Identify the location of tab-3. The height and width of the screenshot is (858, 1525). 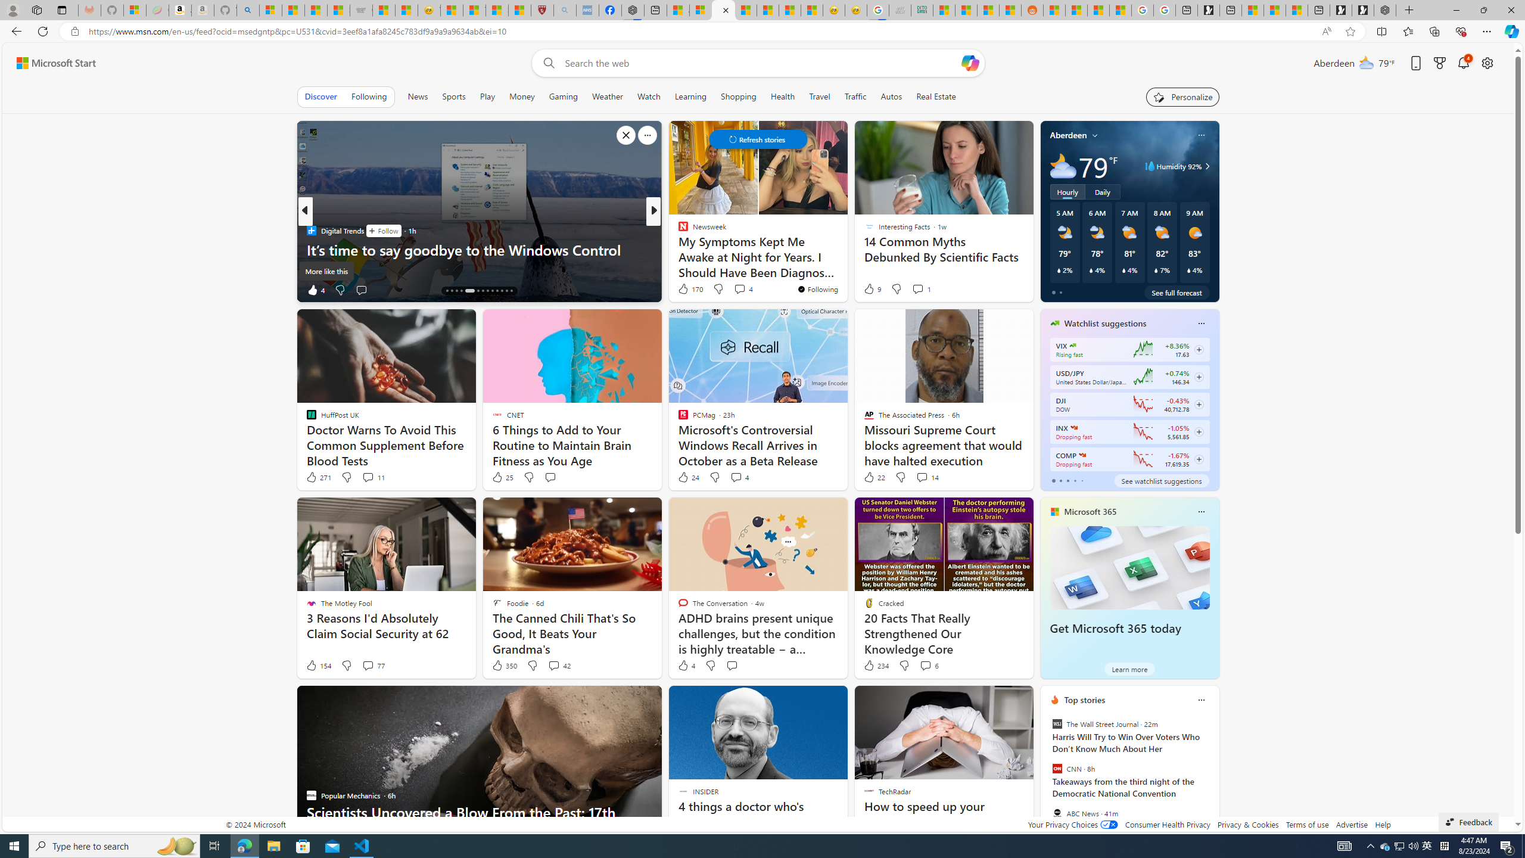
(1074, 480).